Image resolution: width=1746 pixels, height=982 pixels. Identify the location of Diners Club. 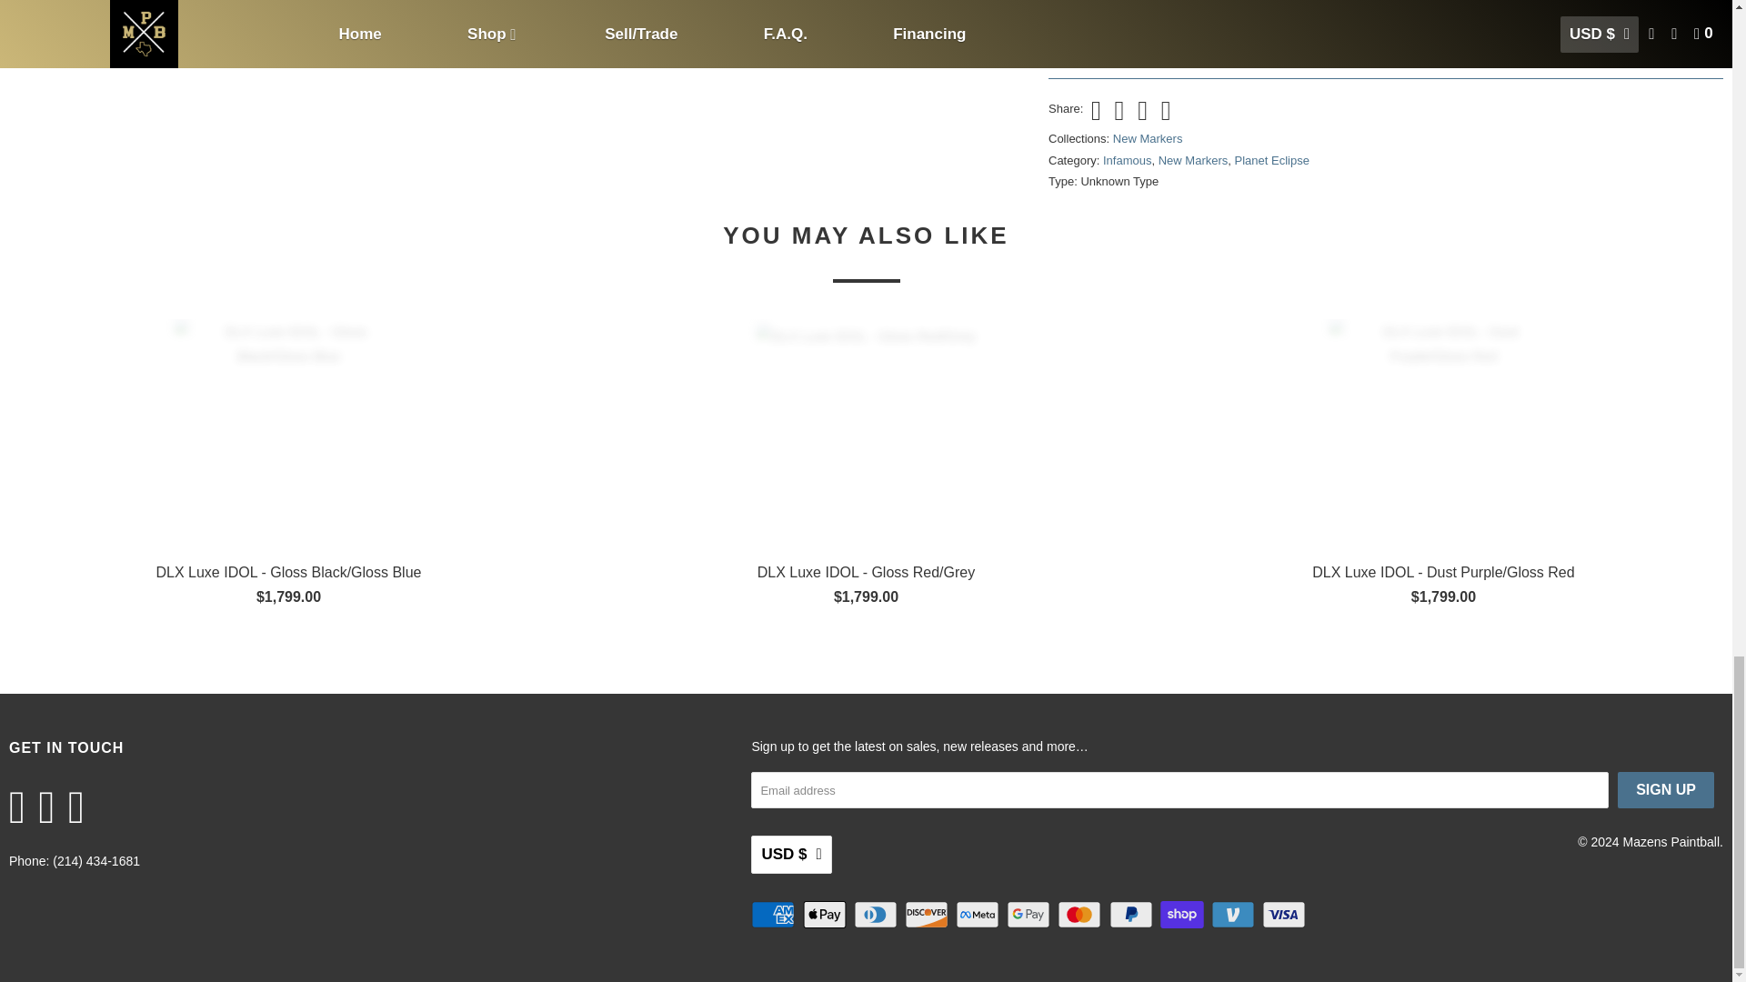
(877, 915).